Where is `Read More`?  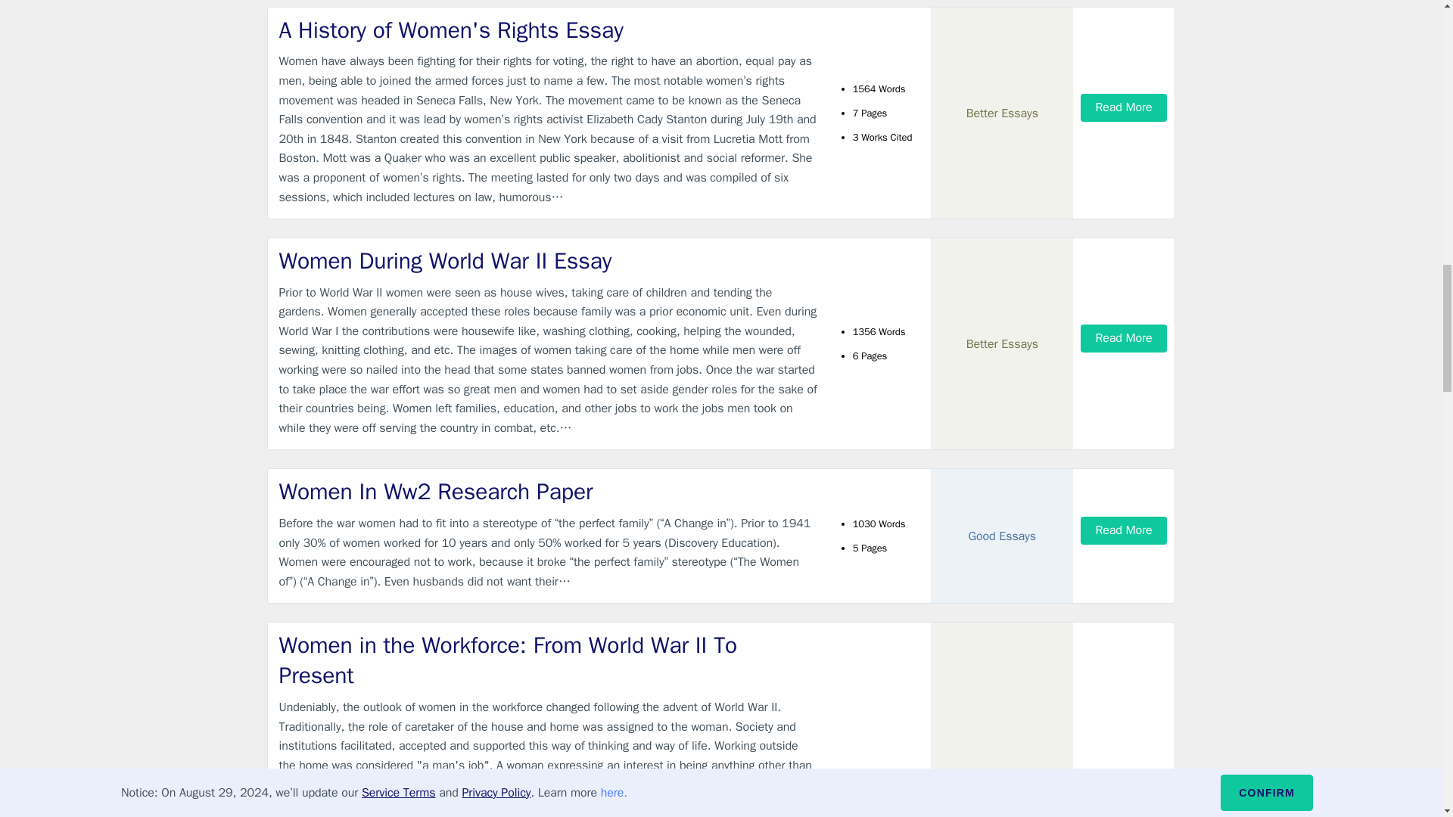 Read More is located at coordinates (1123, 337).